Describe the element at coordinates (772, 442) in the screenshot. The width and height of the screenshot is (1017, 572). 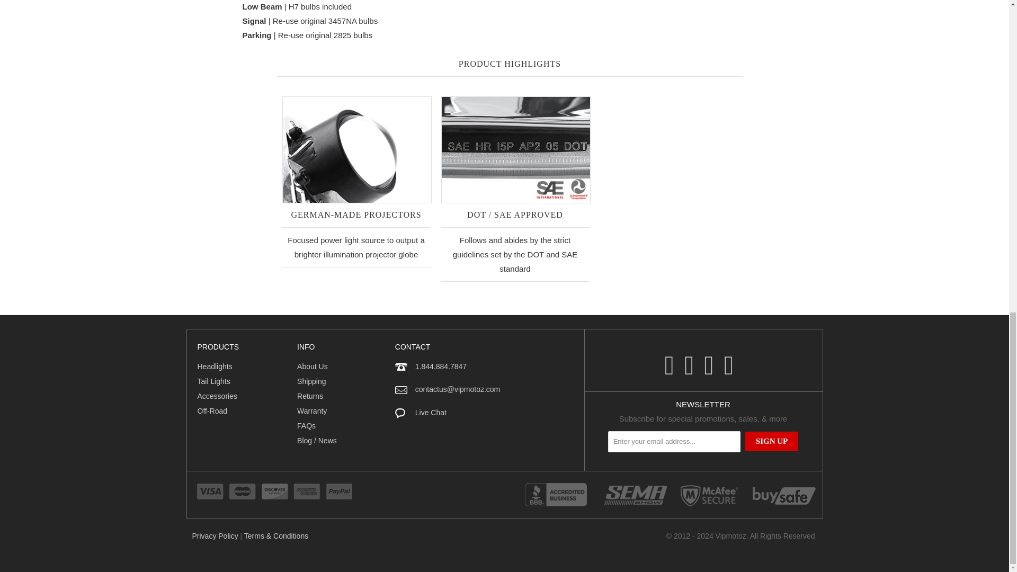
I see `Sign Up` at that location.